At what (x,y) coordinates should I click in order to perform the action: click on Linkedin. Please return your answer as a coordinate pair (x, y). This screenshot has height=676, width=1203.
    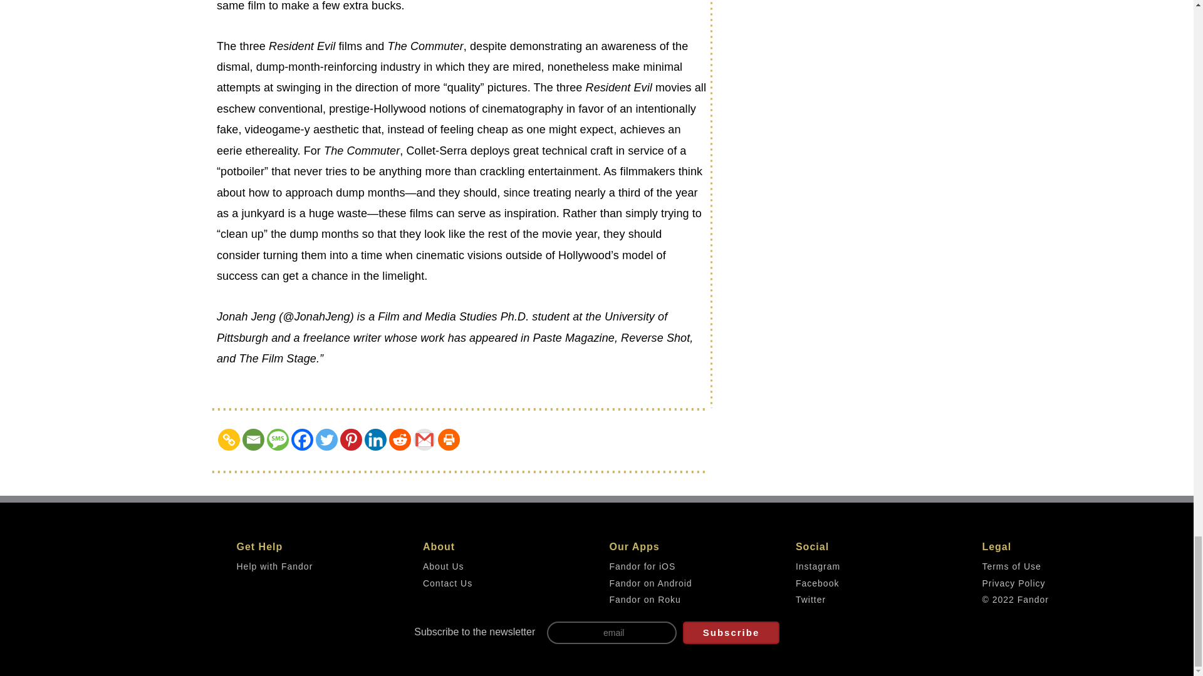
    Looking at the image, I should click on (375, 439).